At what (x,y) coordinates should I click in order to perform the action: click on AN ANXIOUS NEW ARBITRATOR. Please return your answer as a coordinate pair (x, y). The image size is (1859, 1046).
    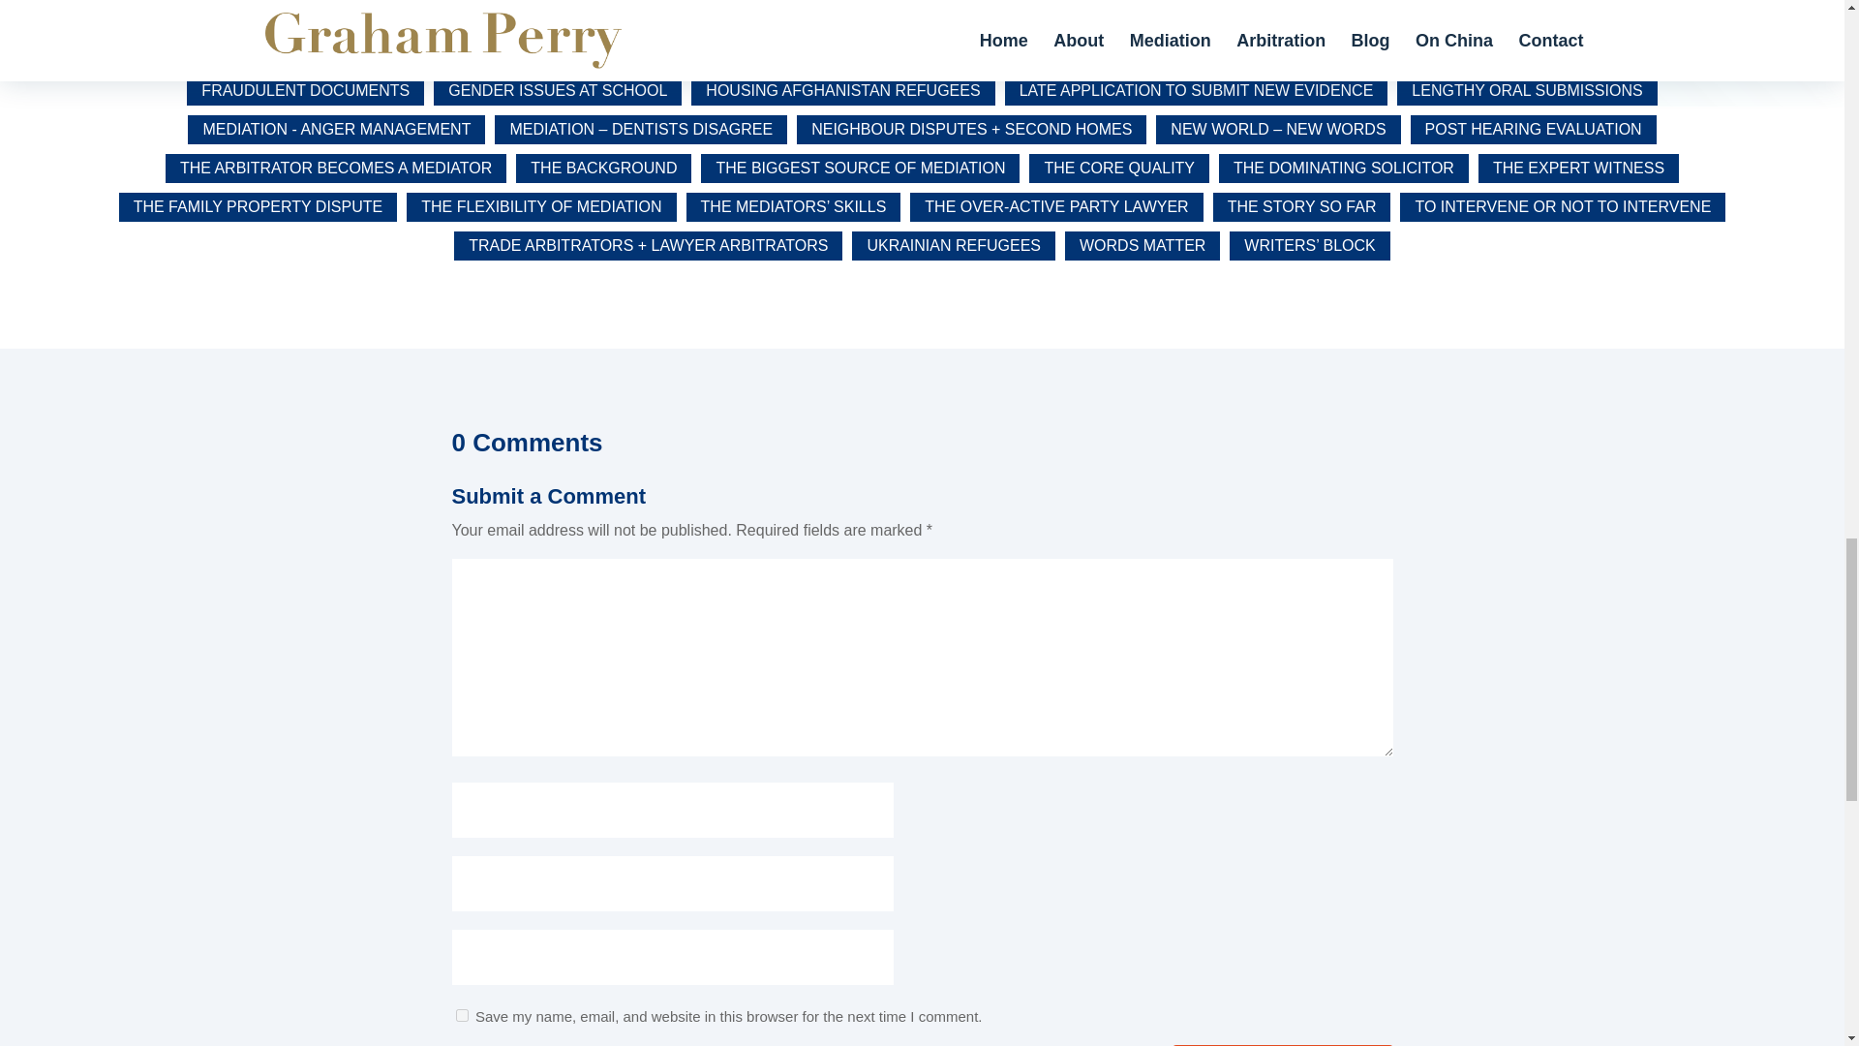
    Looking at the image, I should click on (290, 14).